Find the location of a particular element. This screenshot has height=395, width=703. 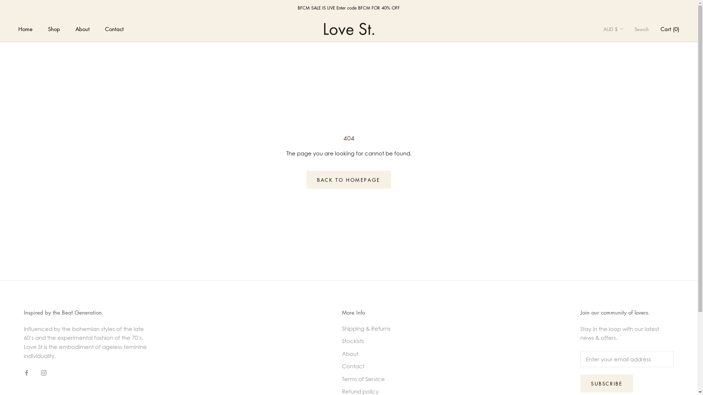

SUBSCRIBE is located at coordinates (607, 383).